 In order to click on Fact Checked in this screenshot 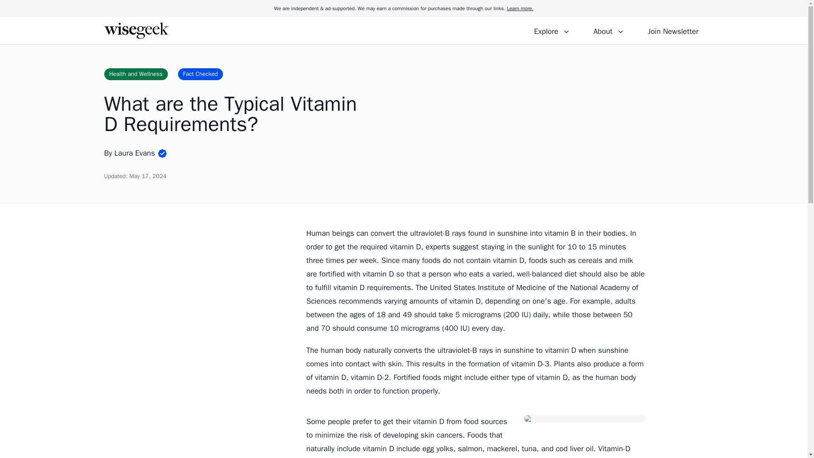, I will do `click(201, 74)`.